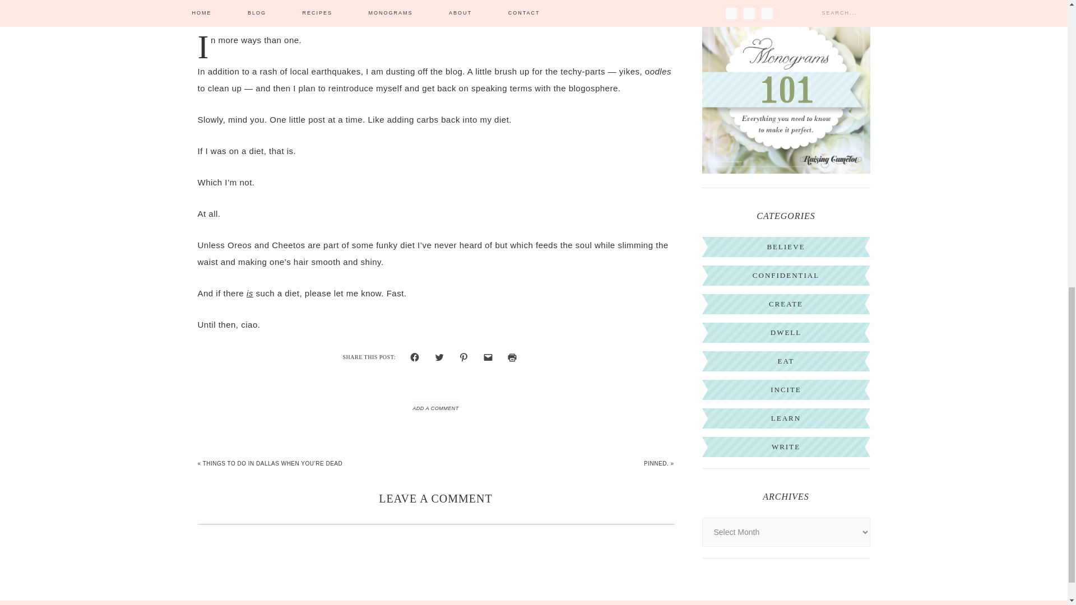  I want to click on ADD A COMMENT, so click(435, 408).